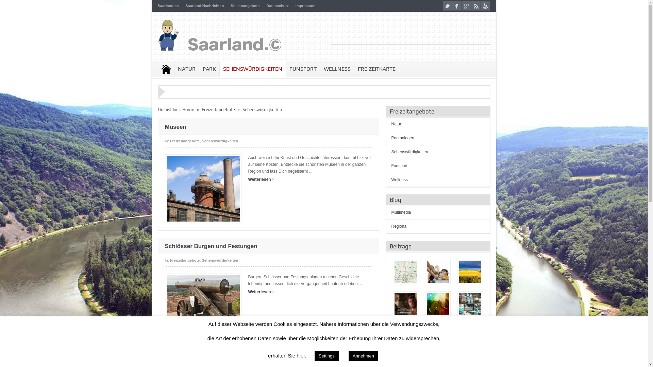 This screenshot has width=653, height=367. Describe the element at coordinates (303, 69) in the screenshot. I see `FUNSPORT` at that location.